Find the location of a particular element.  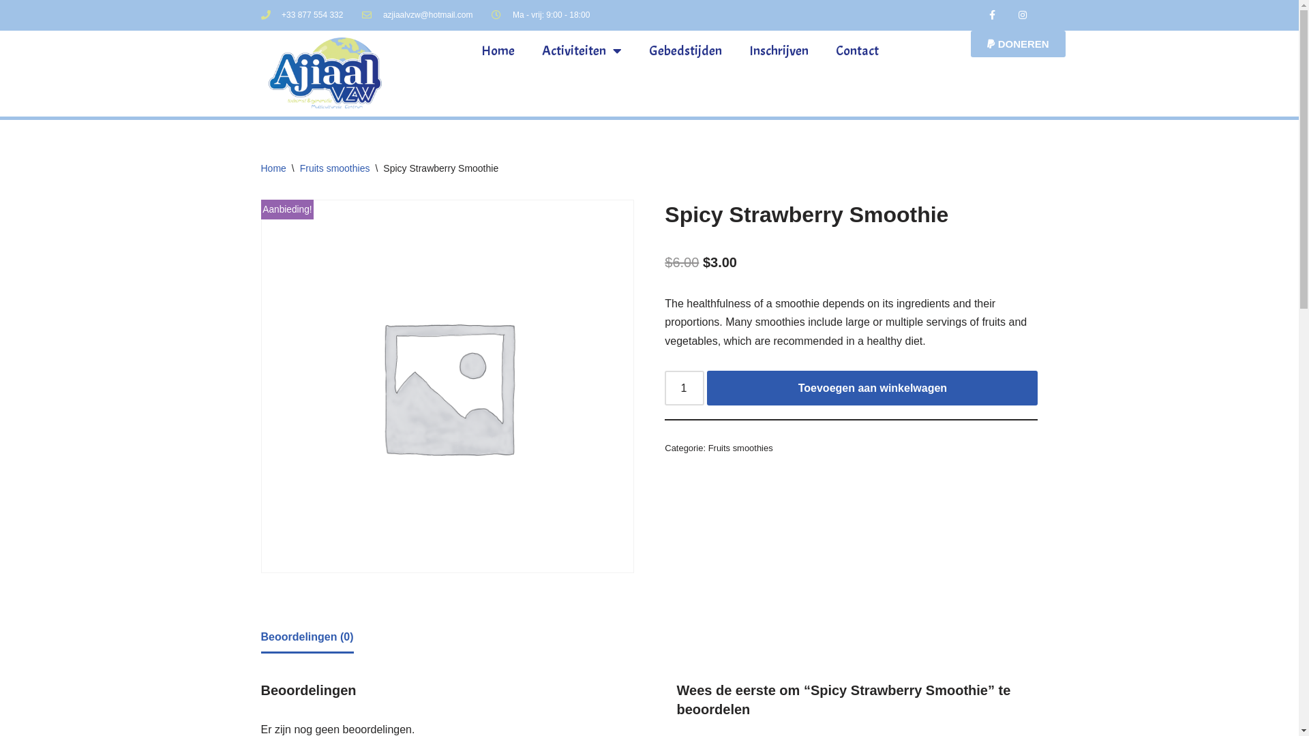

Fruits smoothies is located at coordinates (335, 168).